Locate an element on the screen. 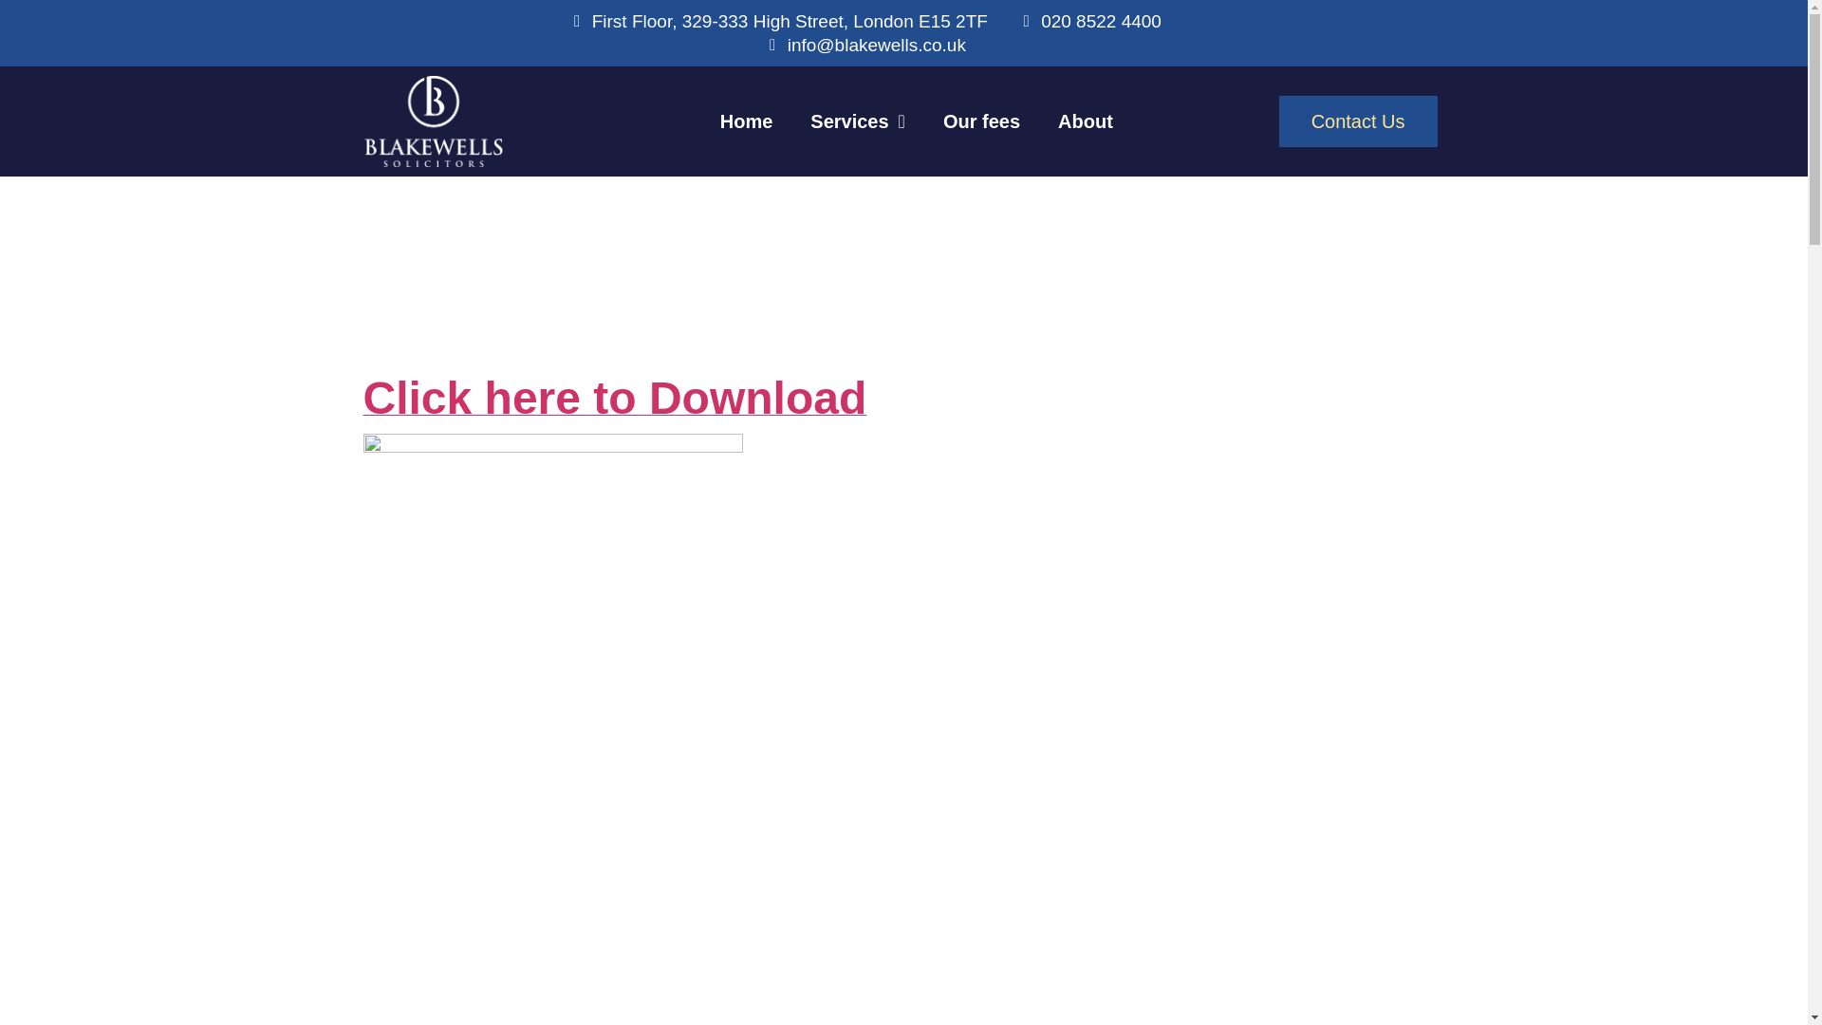  Contact Us is located at coordinates (1357, 121).